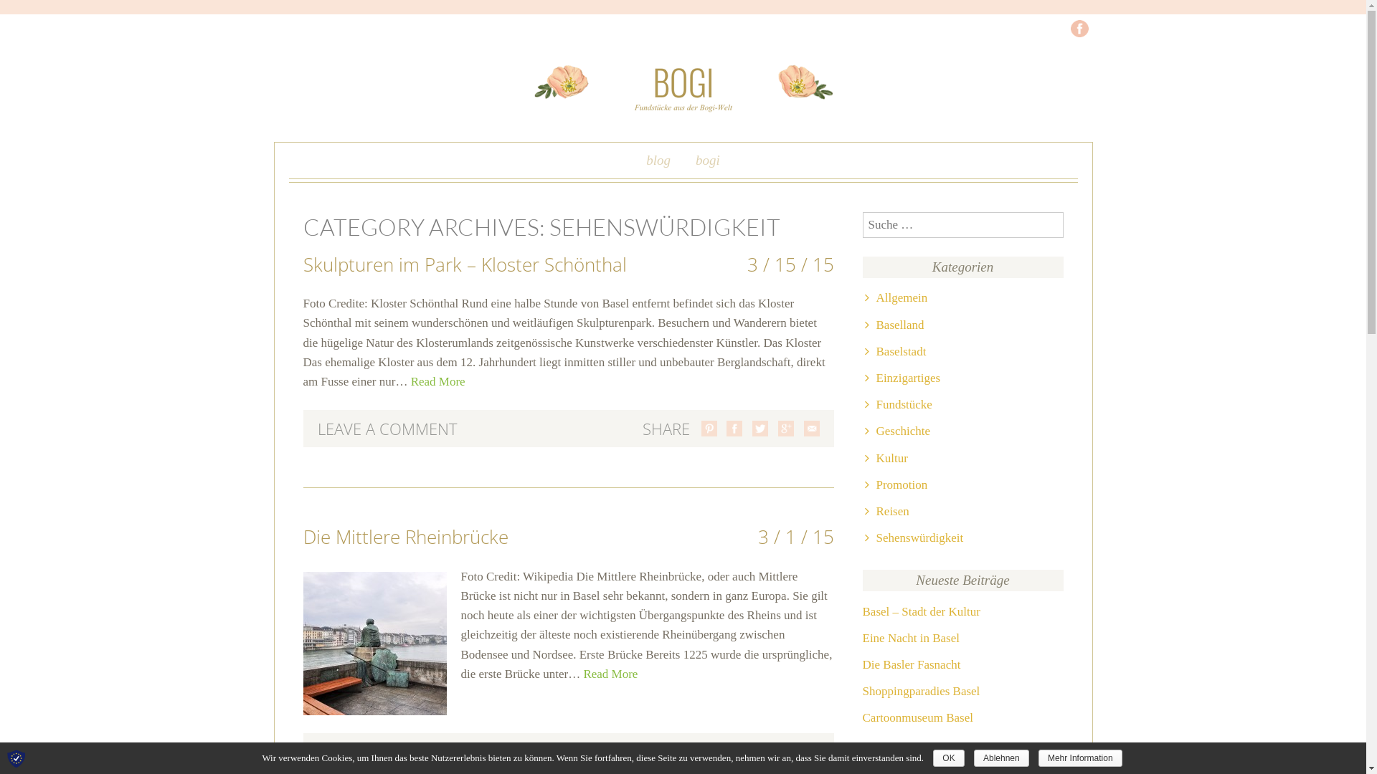 This screenshot has height=774, width=1377. I want to click on Baselland, so click(895, 325).